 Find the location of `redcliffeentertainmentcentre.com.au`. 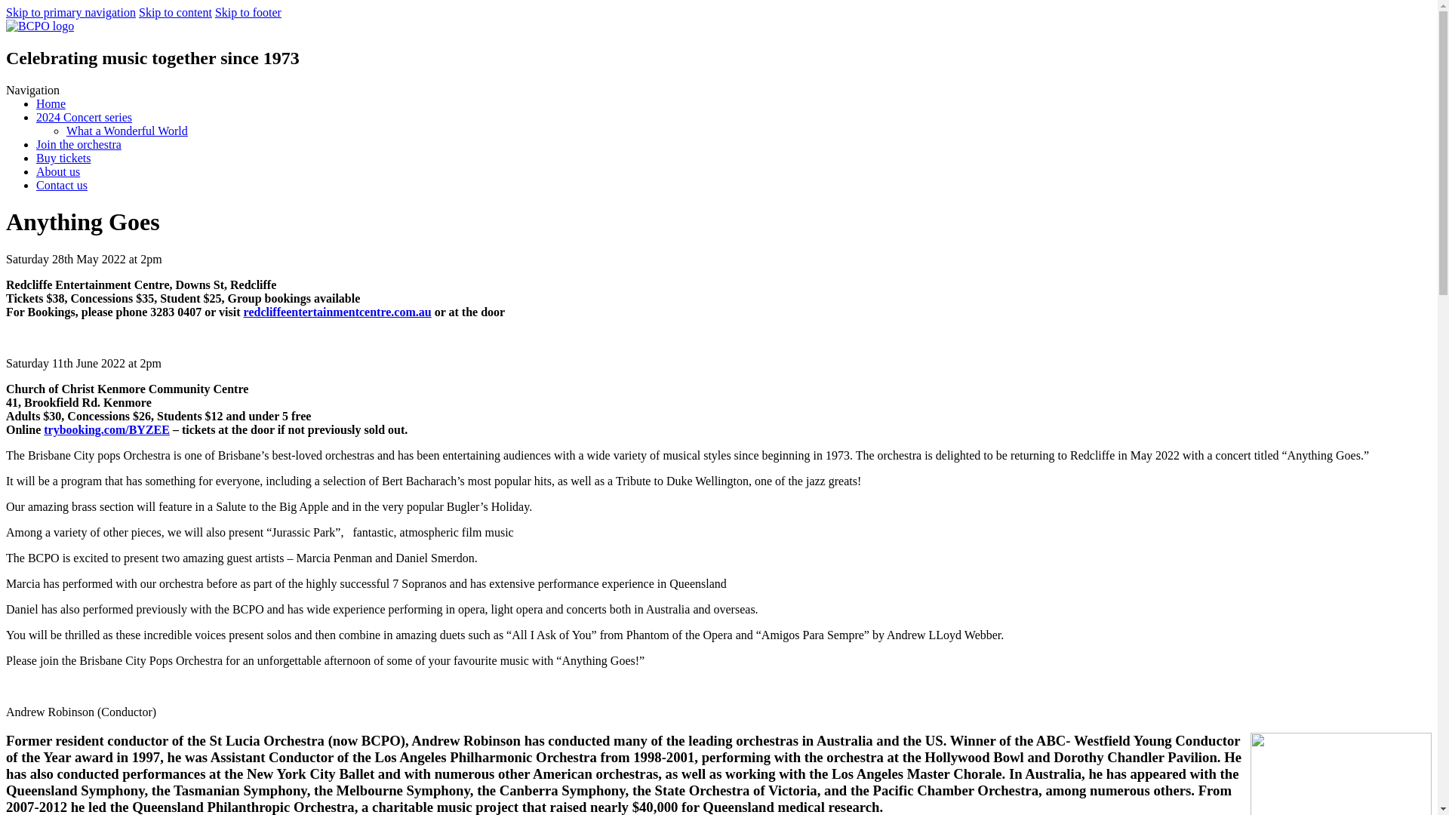

redcliffeentertainmentcentre.com.au is located at coordinates (338, 312).